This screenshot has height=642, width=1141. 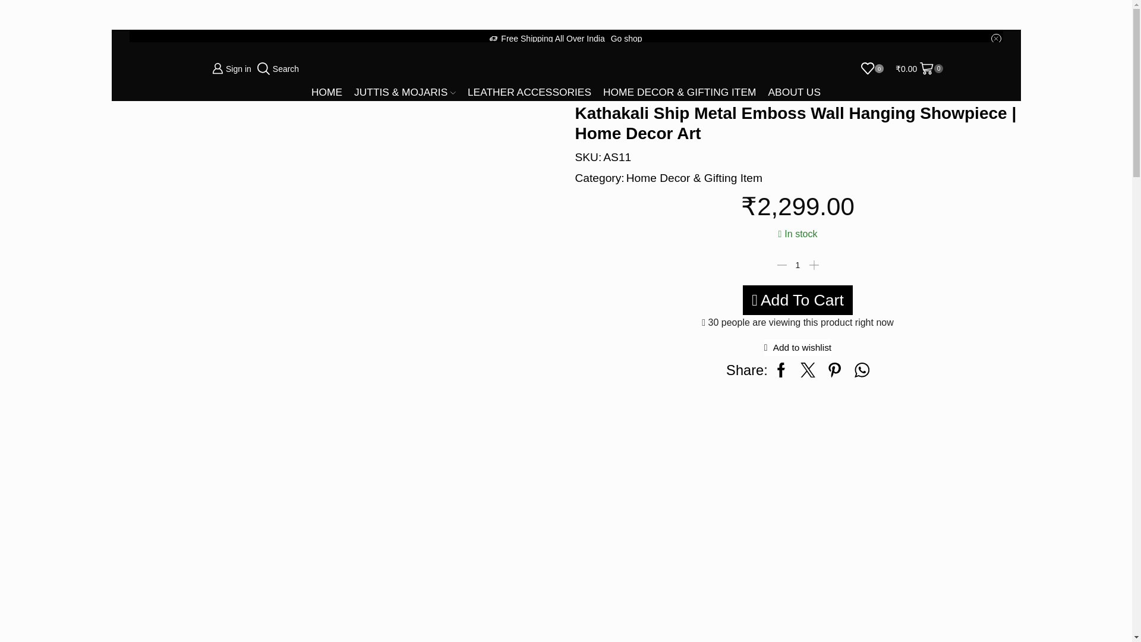 What do you see at coordinates (232, 68) in the screenshot?
I see `Sign in` at bounding box center [232, 68].